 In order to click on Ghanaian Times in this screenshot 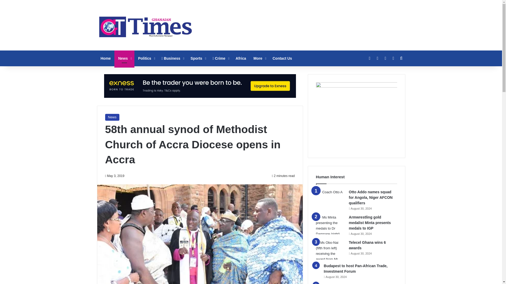, I will do `click(145, 25)`.